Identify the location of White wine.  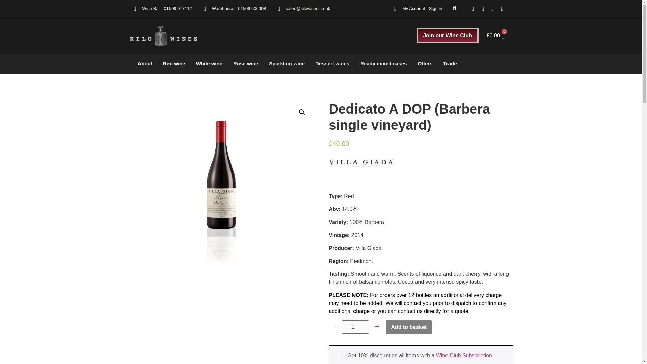
(209, 63).